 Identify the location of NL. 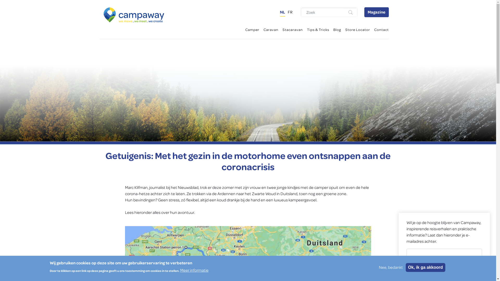
(282, 12).